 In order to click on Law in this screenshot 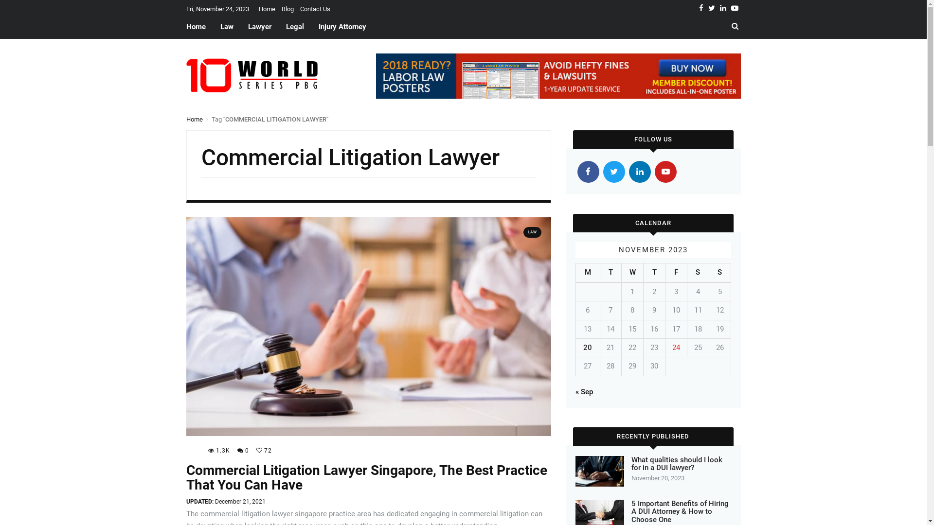, I will do `click(227, 27)`.